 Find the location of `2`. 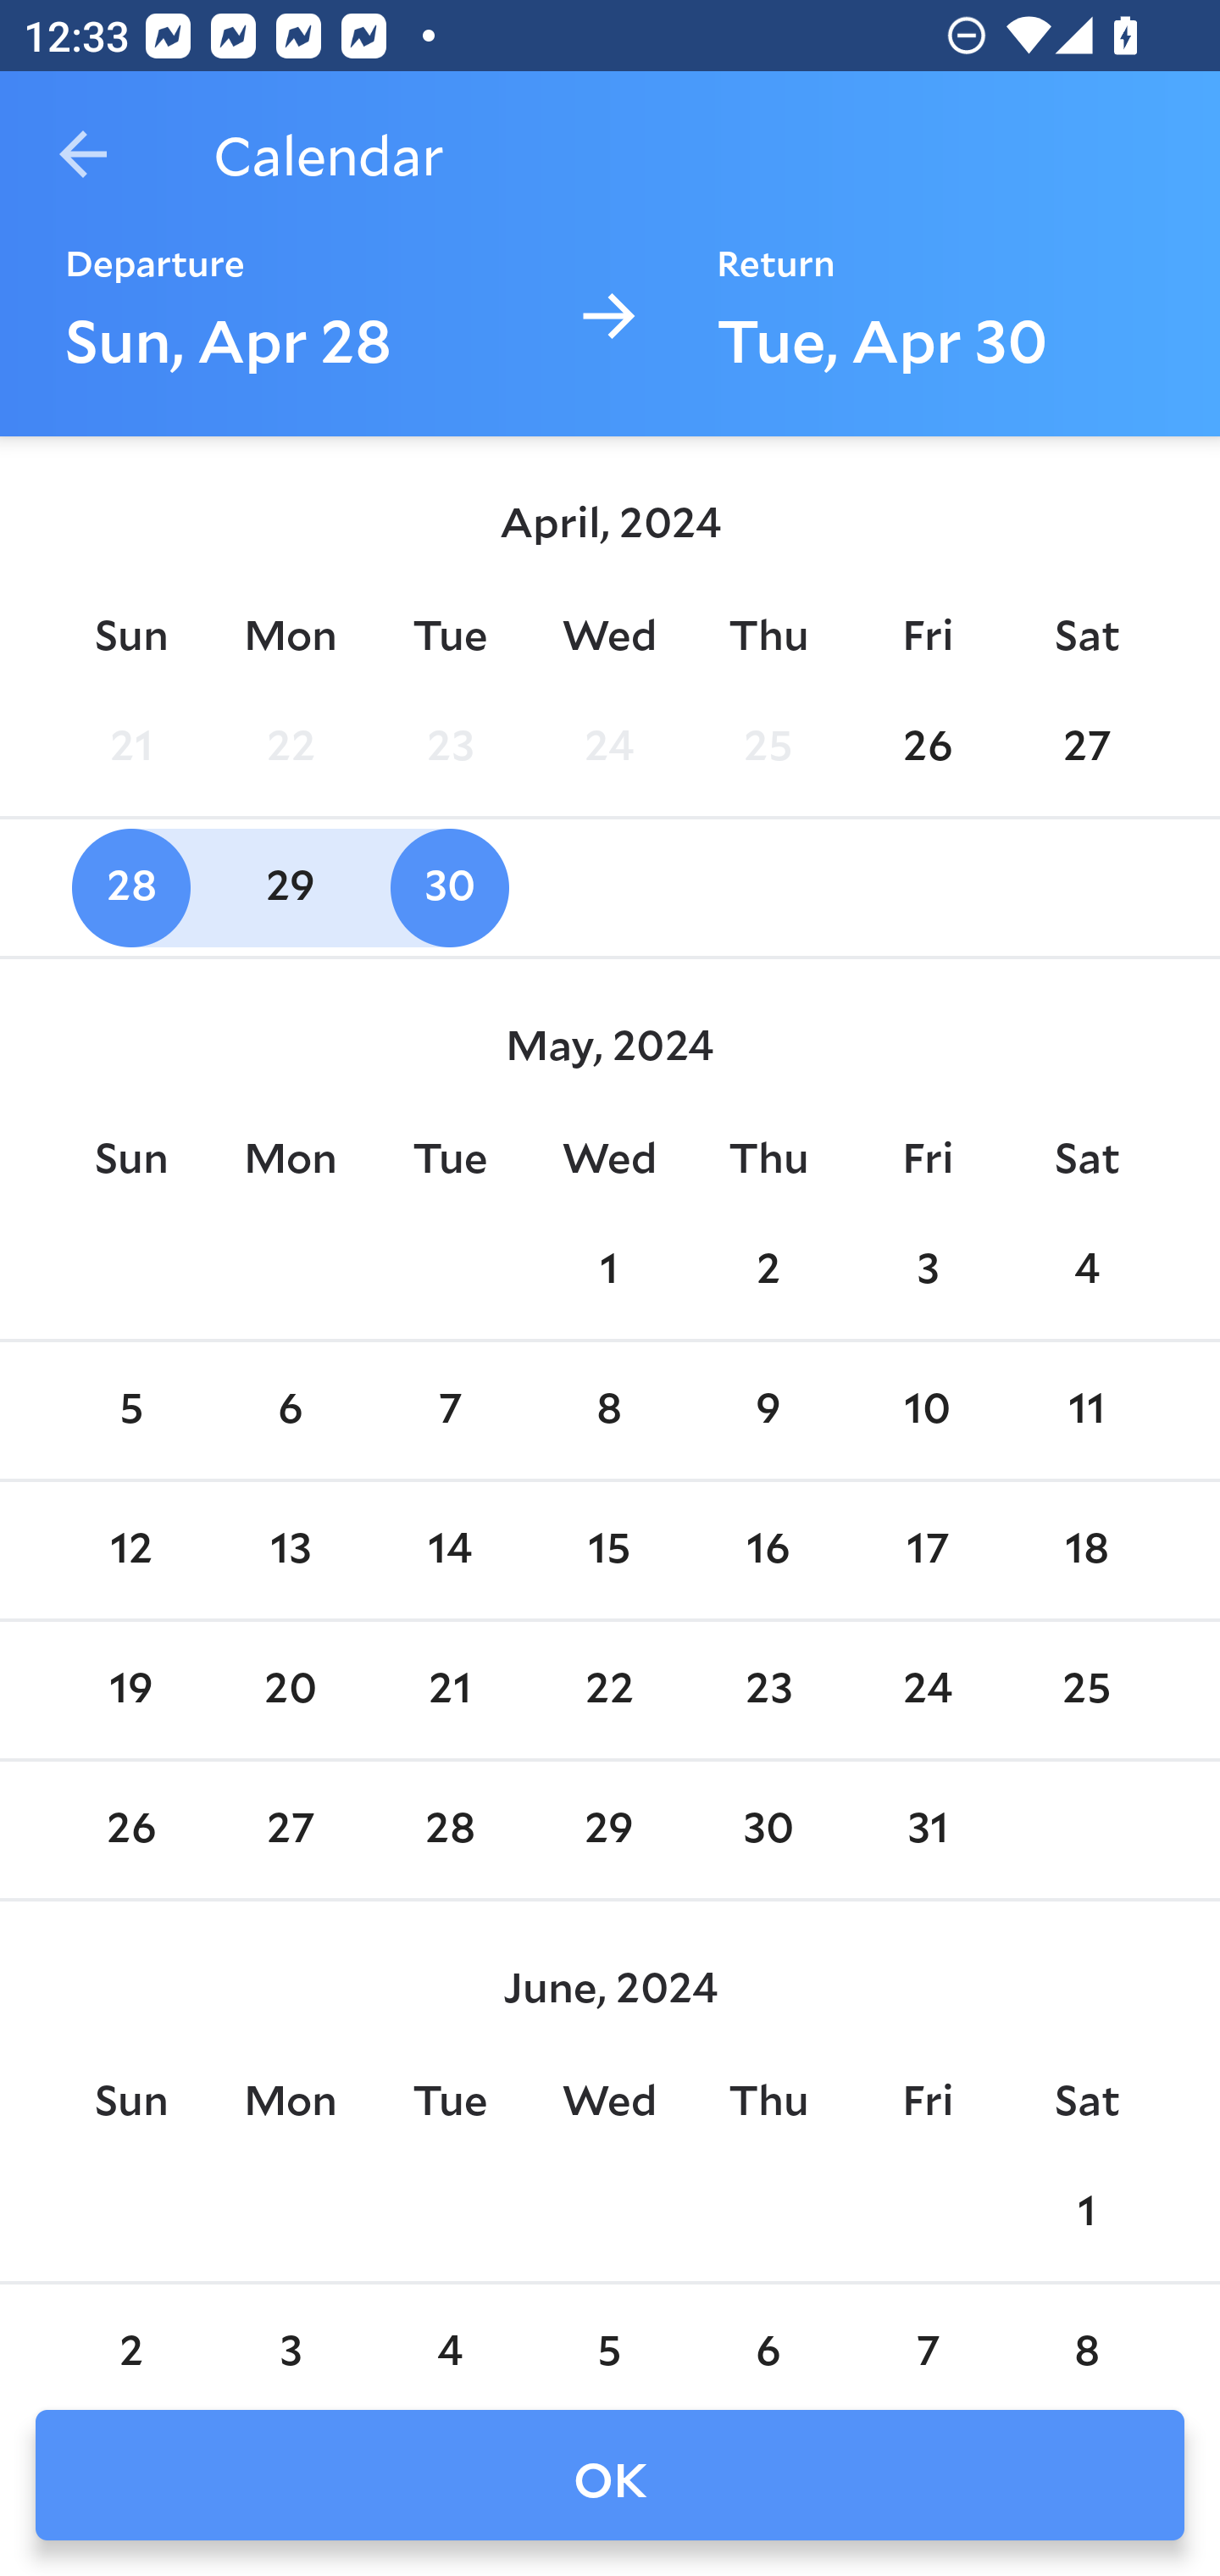

2 is located at coordinates (768, 1269).